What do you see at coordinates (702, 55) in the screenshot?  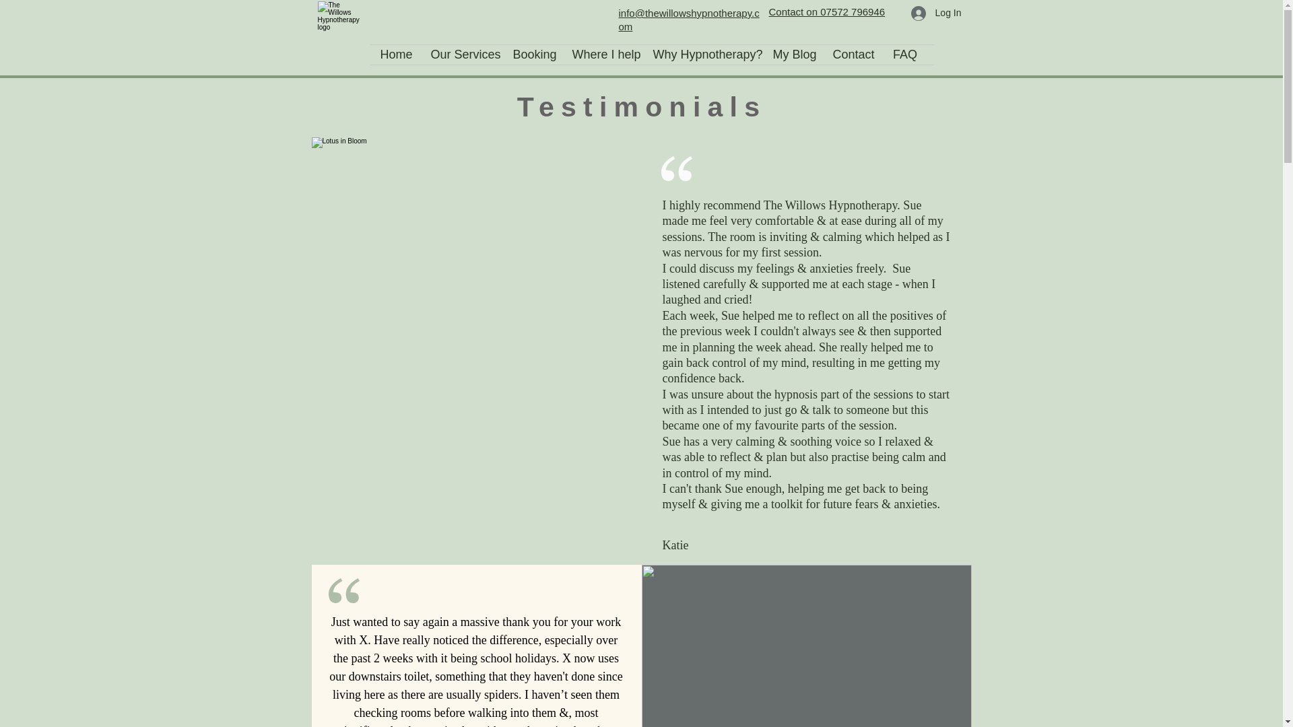 I see `Why Hypnotherapy?` at bounding box center [702, 55].